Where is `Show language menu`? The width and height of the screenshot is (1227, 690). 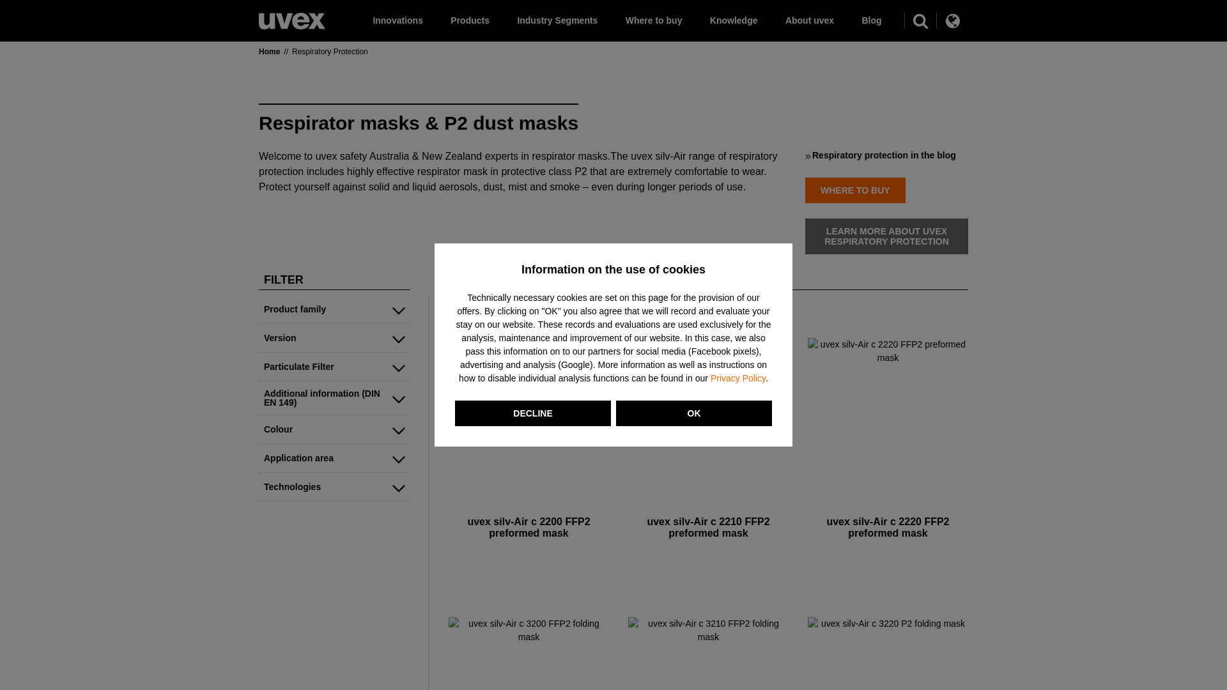 Show language menu is located at coordinates (952, 20).